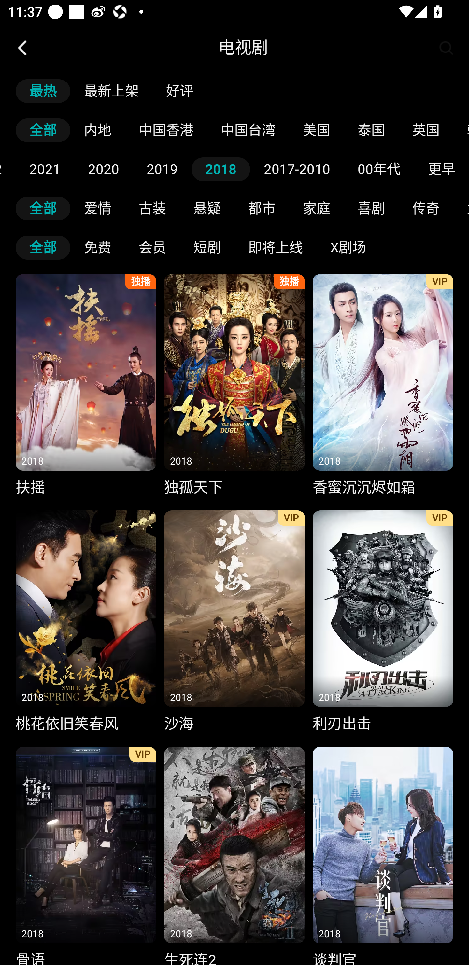  What do you see at coordinates (152, 247) in the screenshot?
I see `会员` at bounding box center [152, 247].